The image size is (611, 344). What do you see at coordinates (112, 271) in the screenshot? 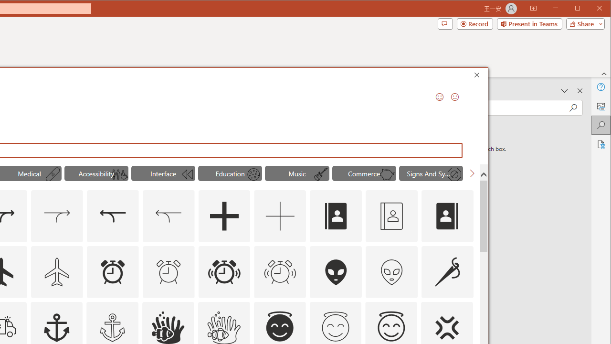
I see `AutomationID: Icons_AlarmClock` at bounding box center [112, 271].